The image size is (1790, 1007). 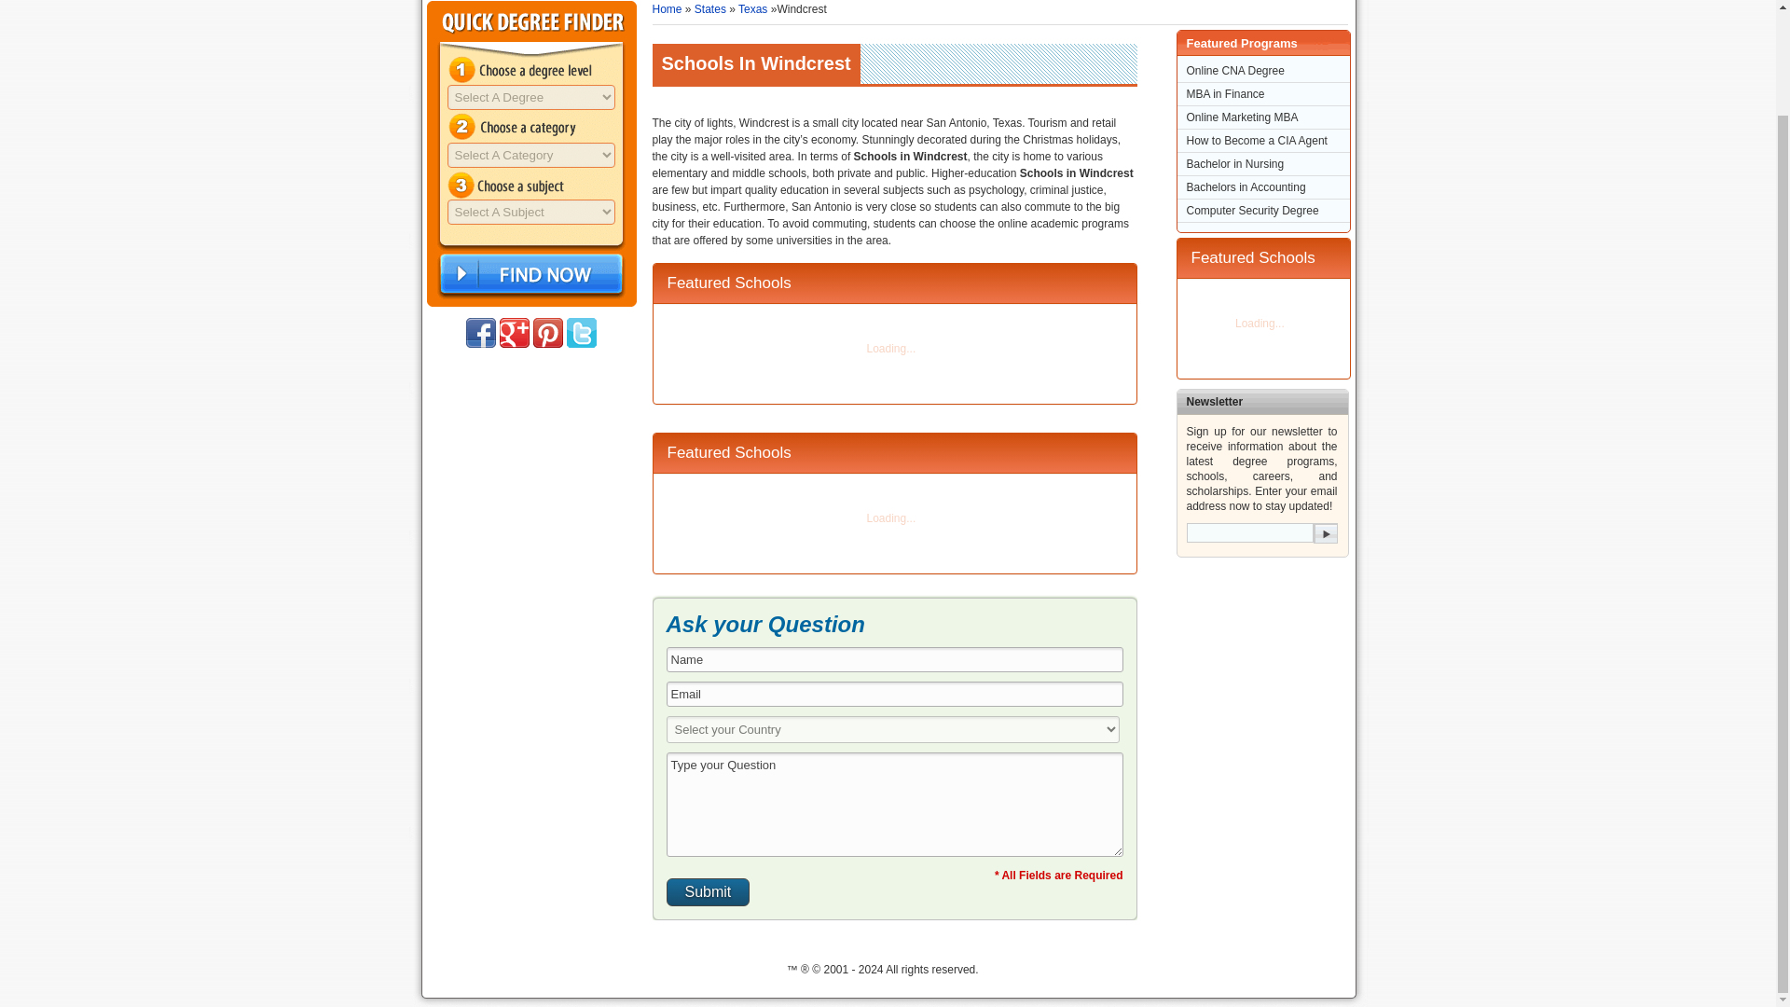 I want to click on Find us on twitter, so click(x=582, y=332).